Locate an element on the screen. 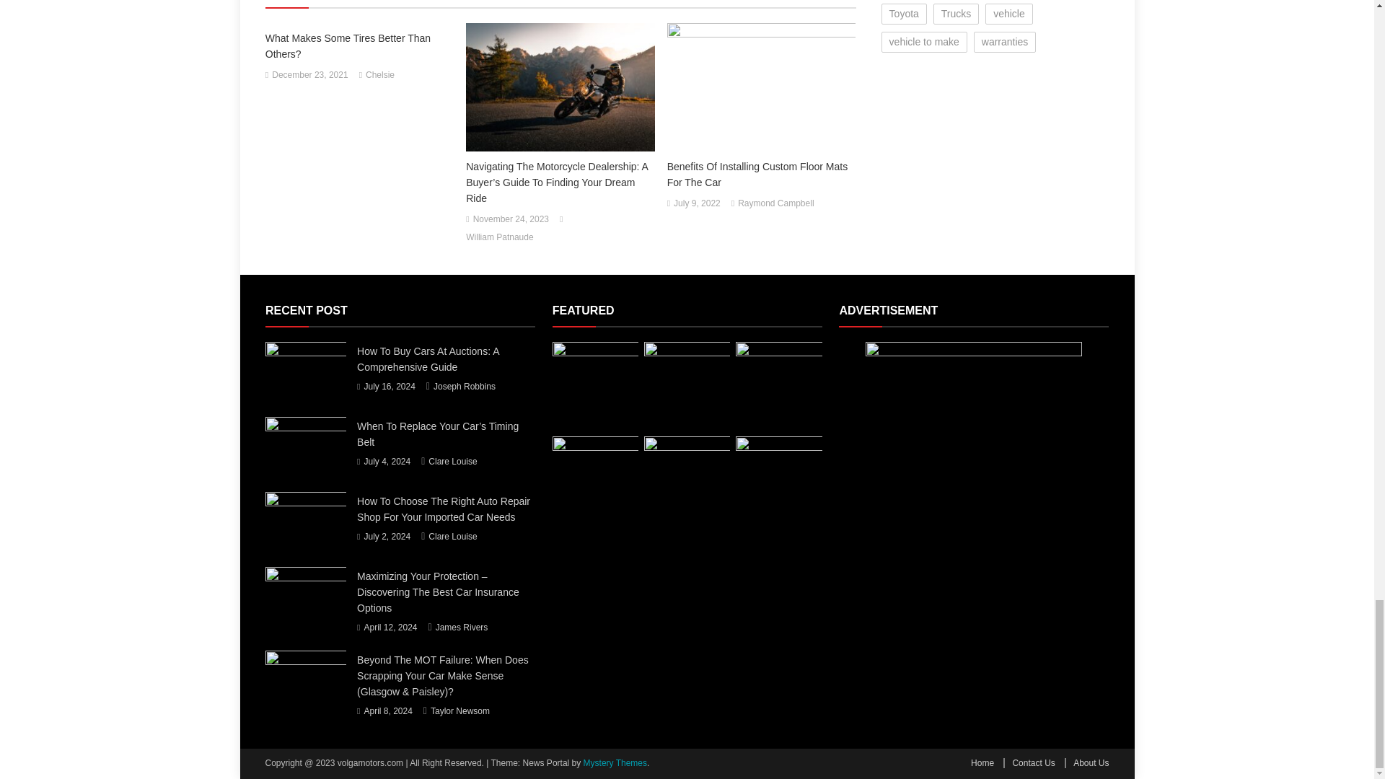 The image size is (1385, 779). December 23, 2021 is located at coordinates (309, 75).